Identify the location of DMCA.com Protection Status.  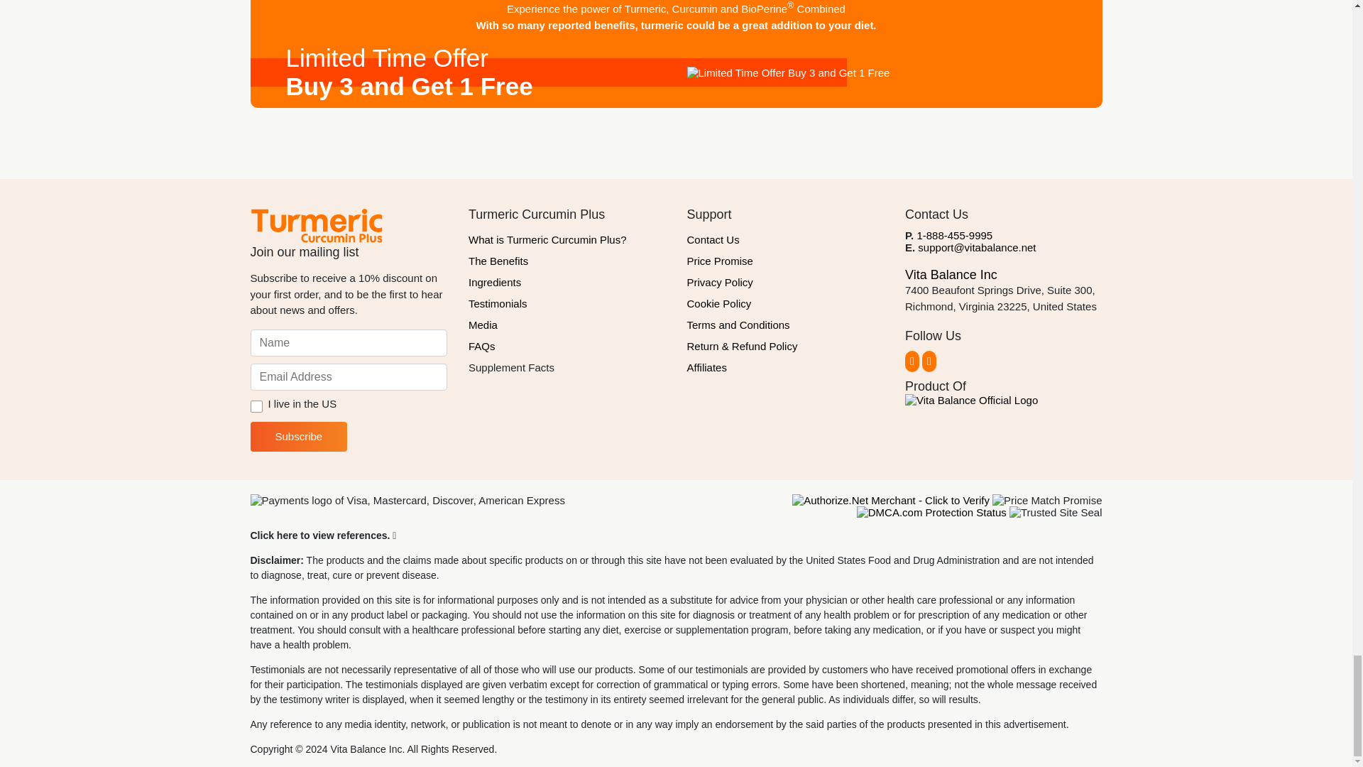
(931, 512).